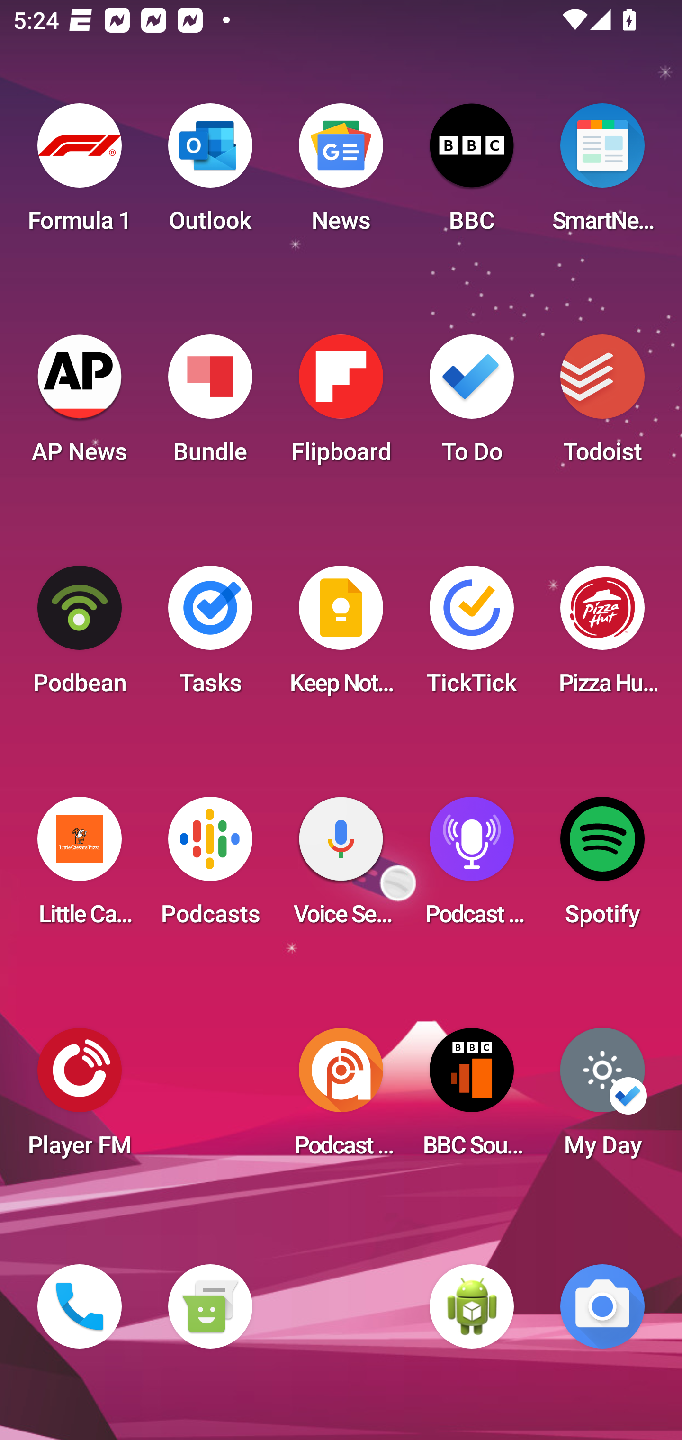  I want to click on Camera, so click(602, 1306).